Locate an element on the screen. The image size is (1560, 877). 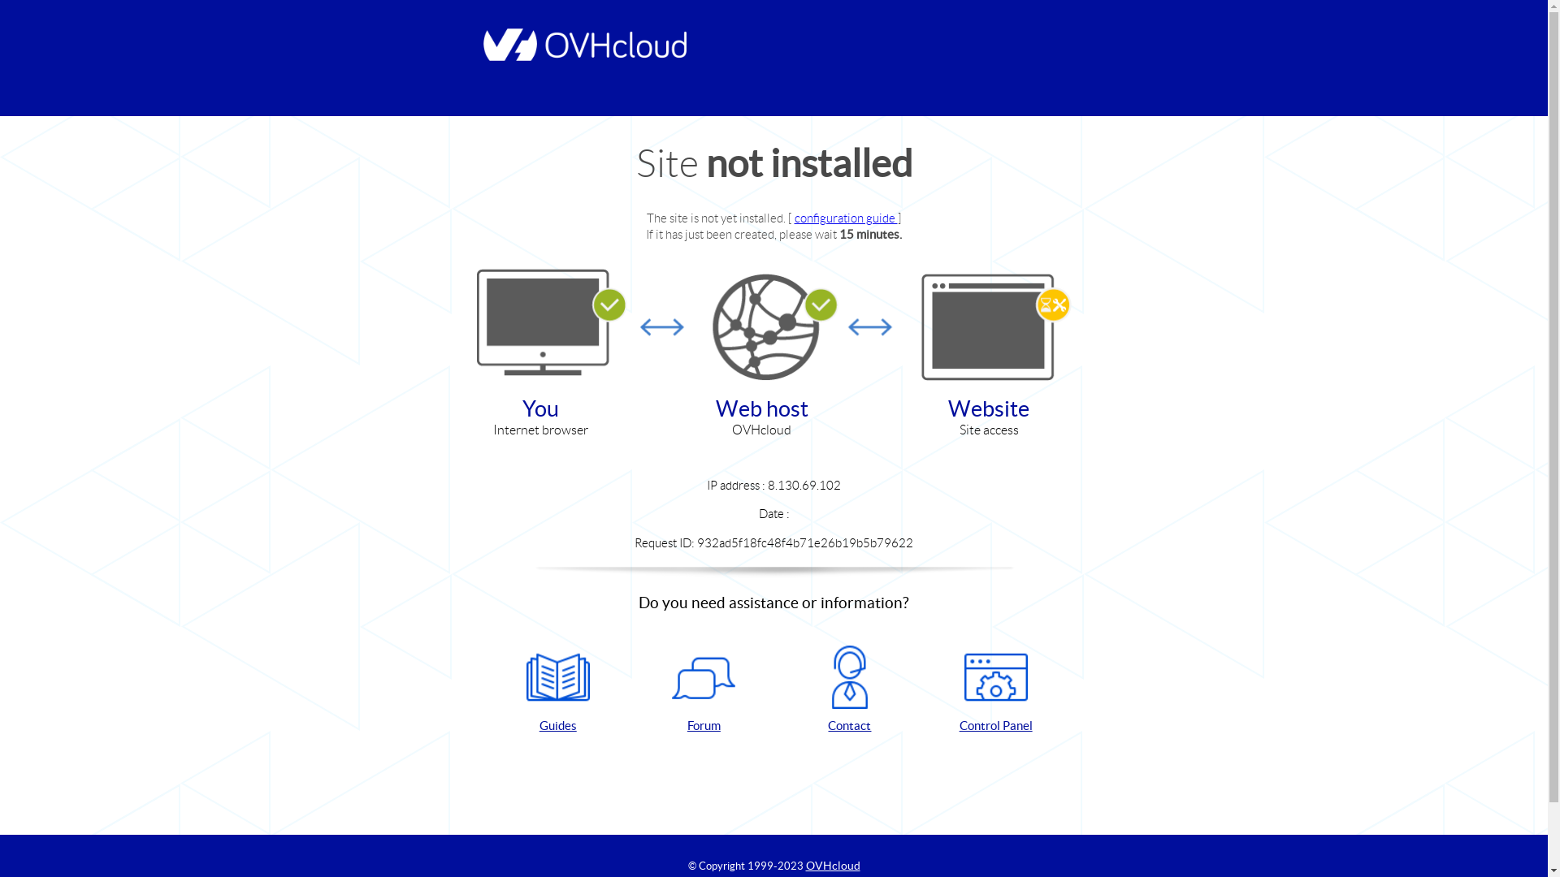
configuration guide is located at coordinates (847, 218).